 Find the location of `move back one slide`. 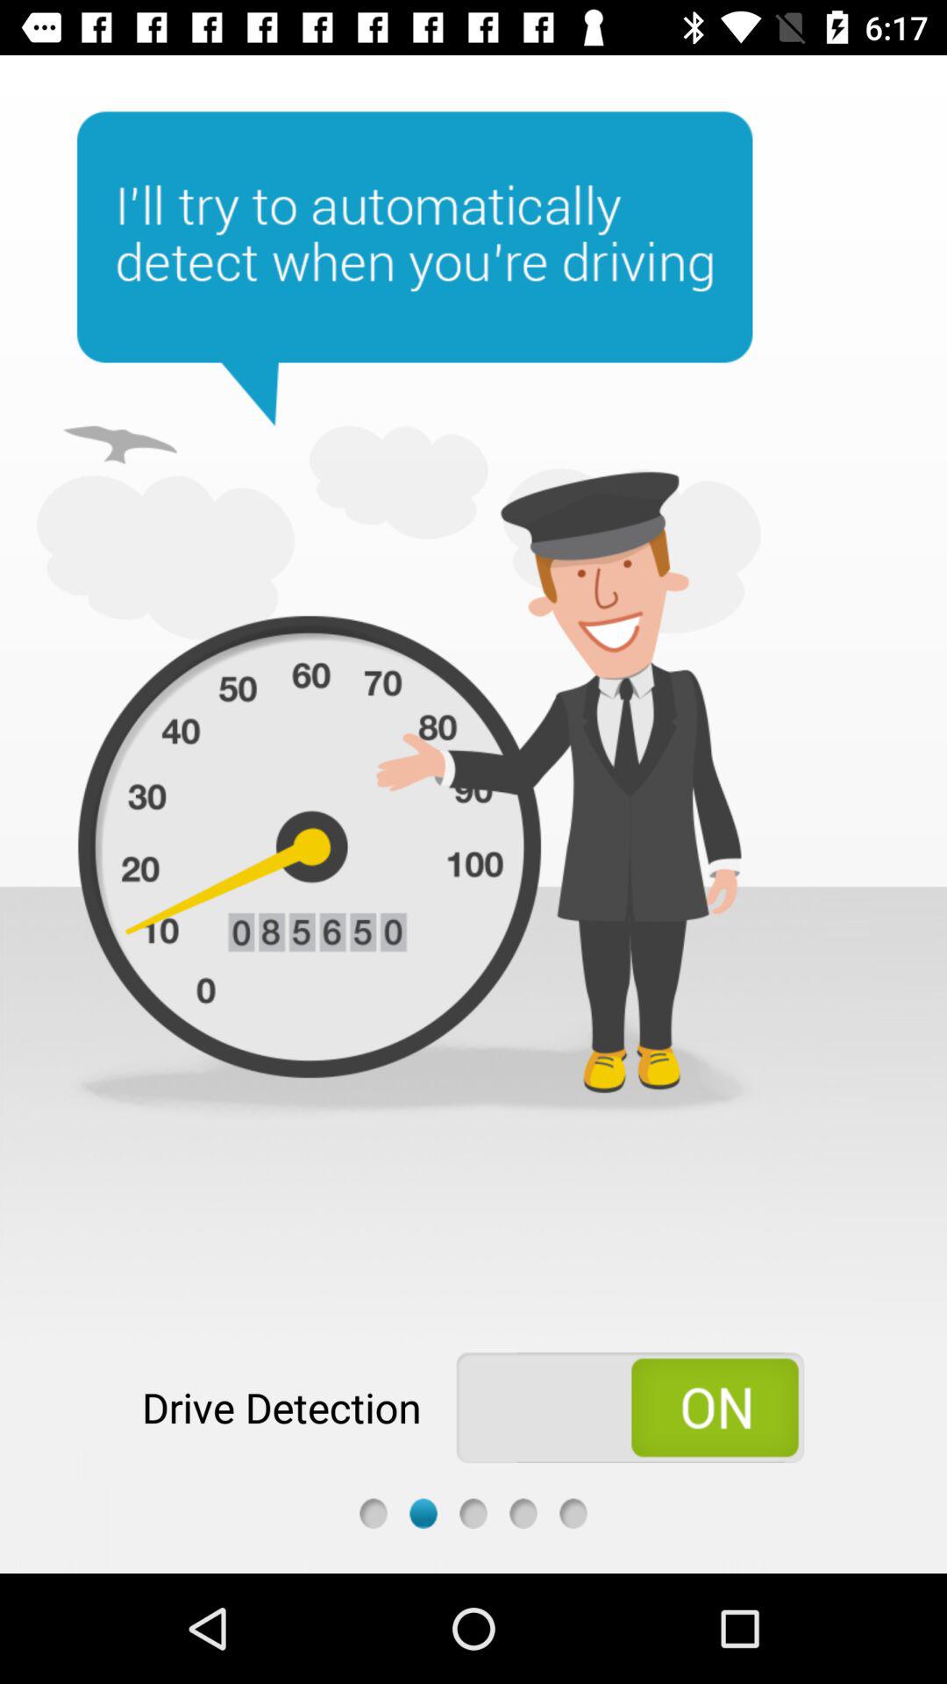

move back one slide is located at coordinates (374, 1514).